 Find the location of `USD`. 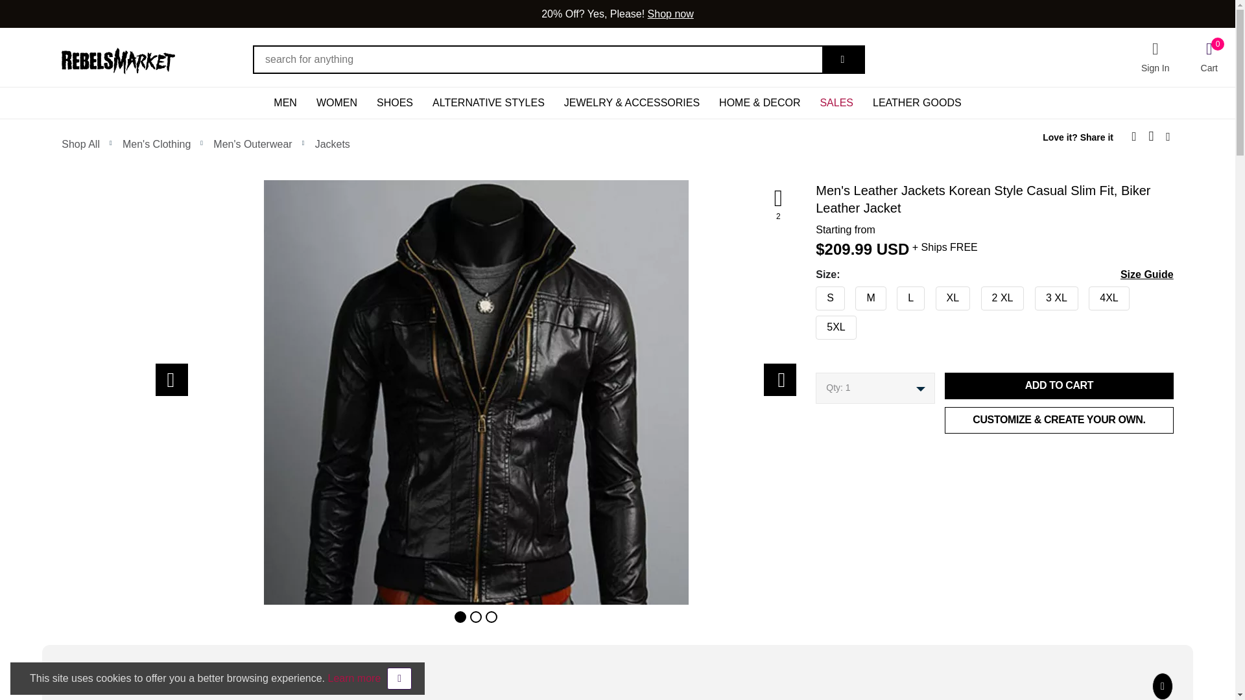

USD is located at coordinates (893, 249).